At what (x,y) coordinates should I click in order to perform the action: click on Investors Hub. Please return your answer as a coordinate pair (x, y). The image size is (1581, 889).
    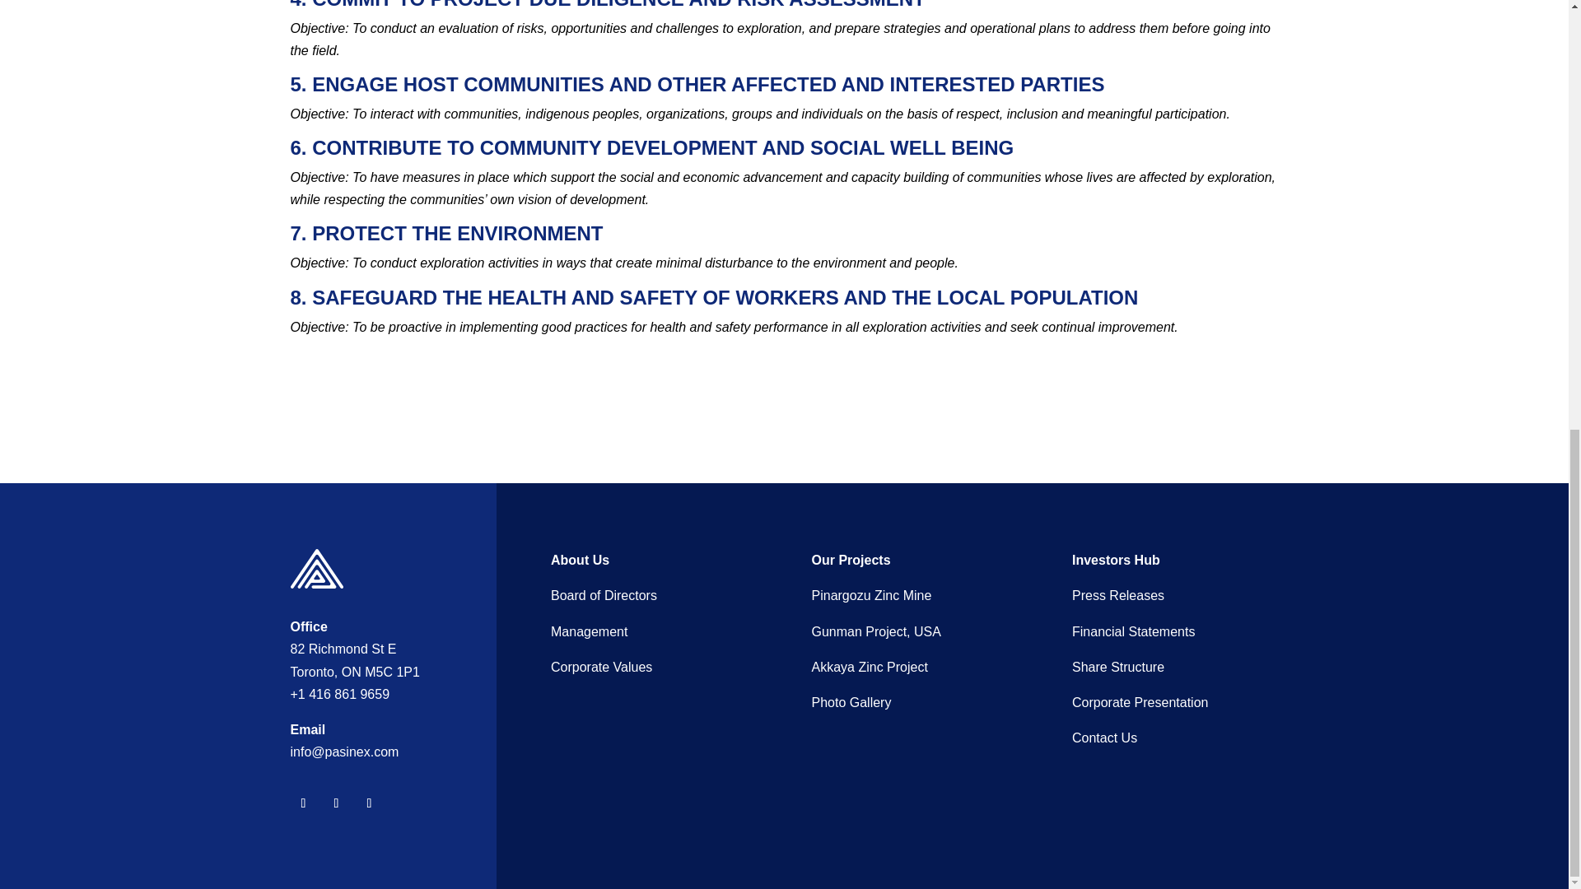
    Looking at the image, I should click on (1116, 560).